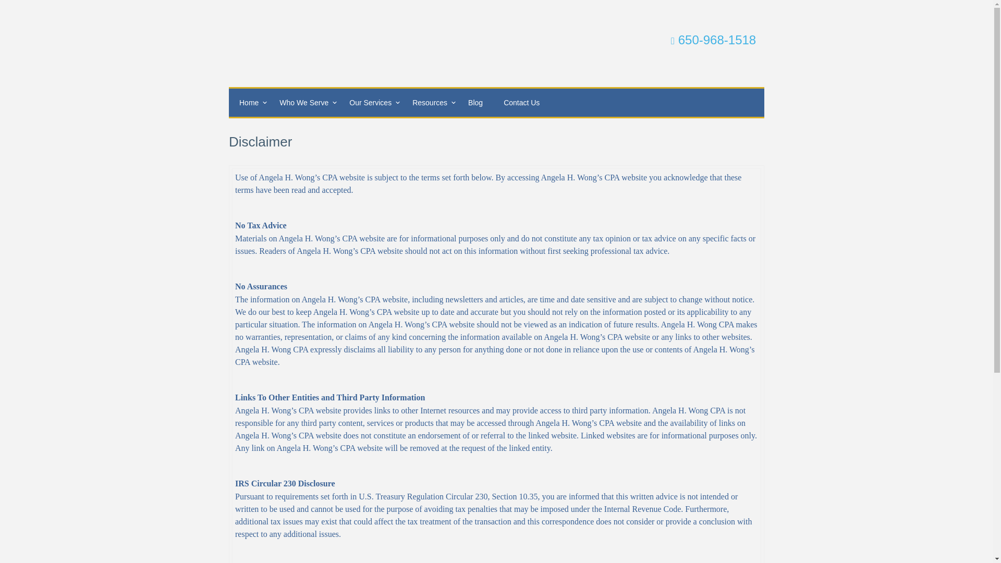 The height and width of the screenshot is (563, 1001). I want to click on 650-968-1518, so click(713, 40).